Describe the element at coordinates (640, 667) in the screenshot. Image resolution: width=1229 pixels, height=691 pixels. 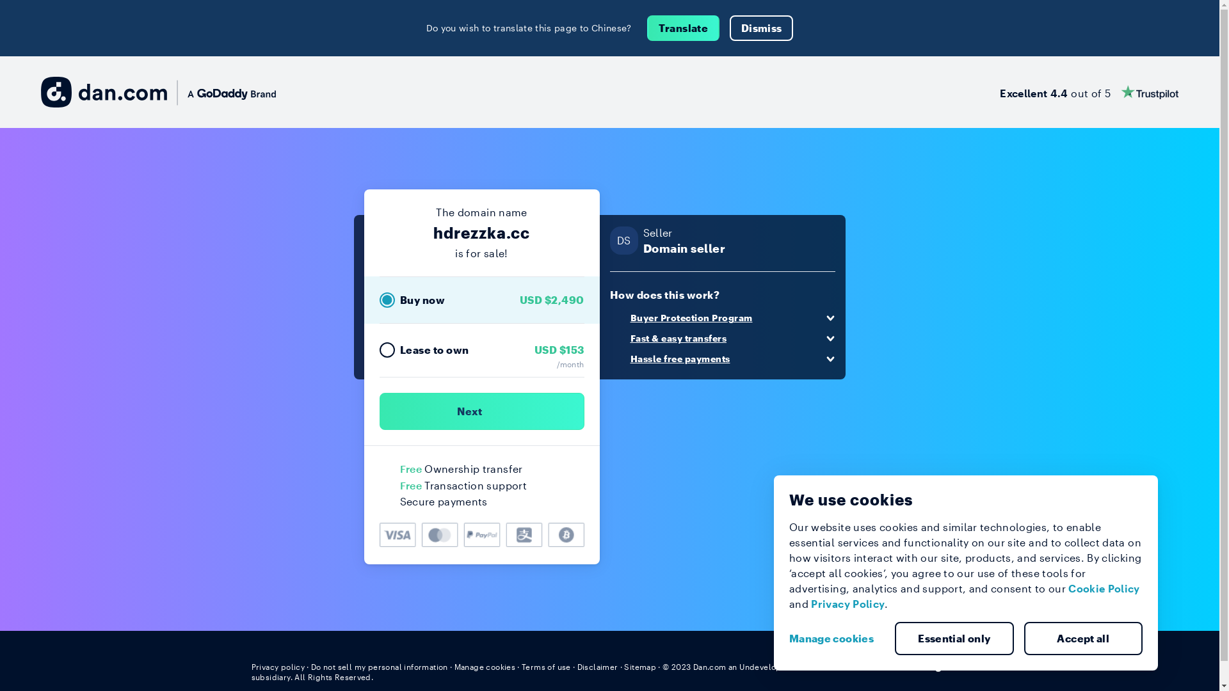
I see `Sitemap` at that location.